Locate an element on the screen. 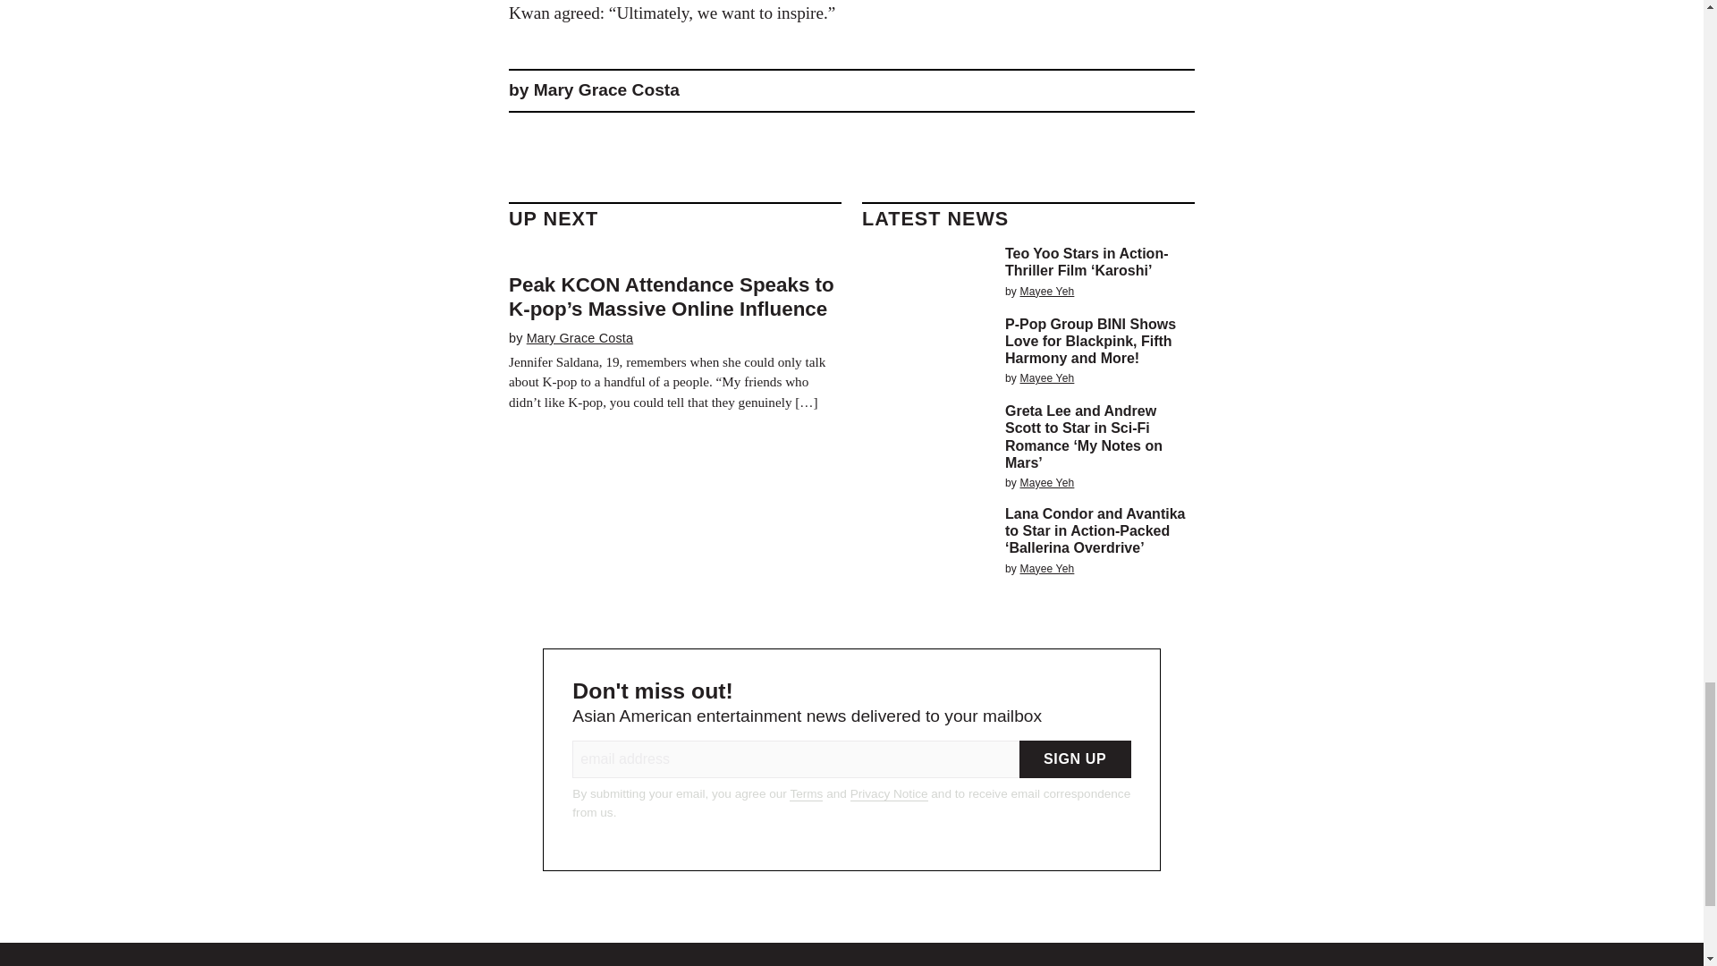 The height and width of the screenshot is (966, 1717). Mary Grace Costa is located at coordinates (606, 89).